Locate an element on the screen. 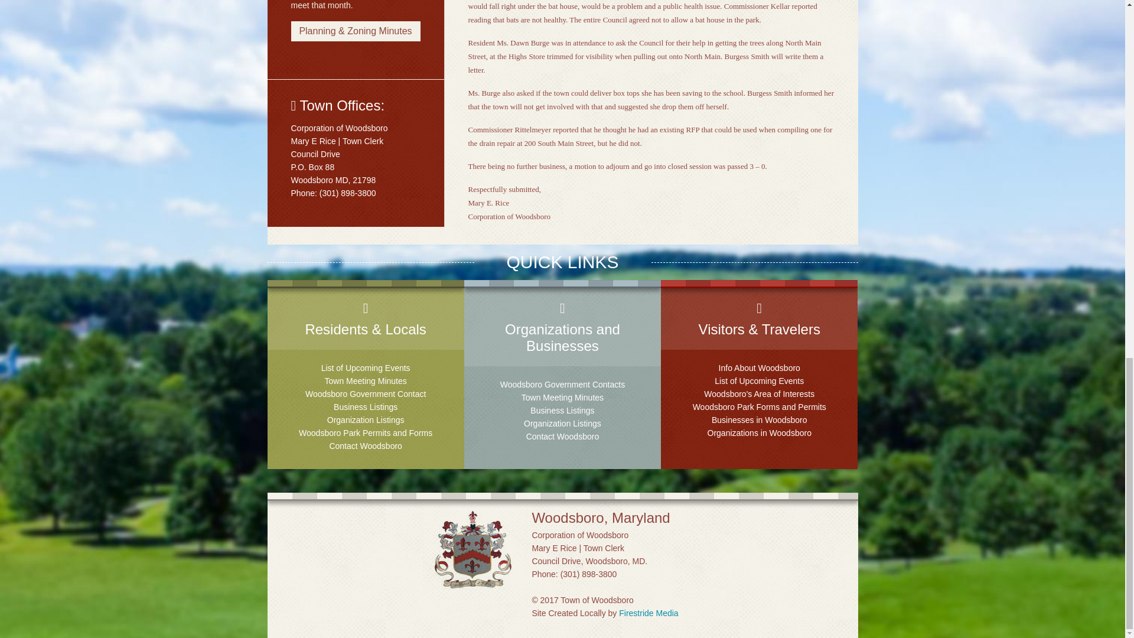 This screenshot has width=1134, height=638. List of Upcoming Events is located at coordinates (759, 381).